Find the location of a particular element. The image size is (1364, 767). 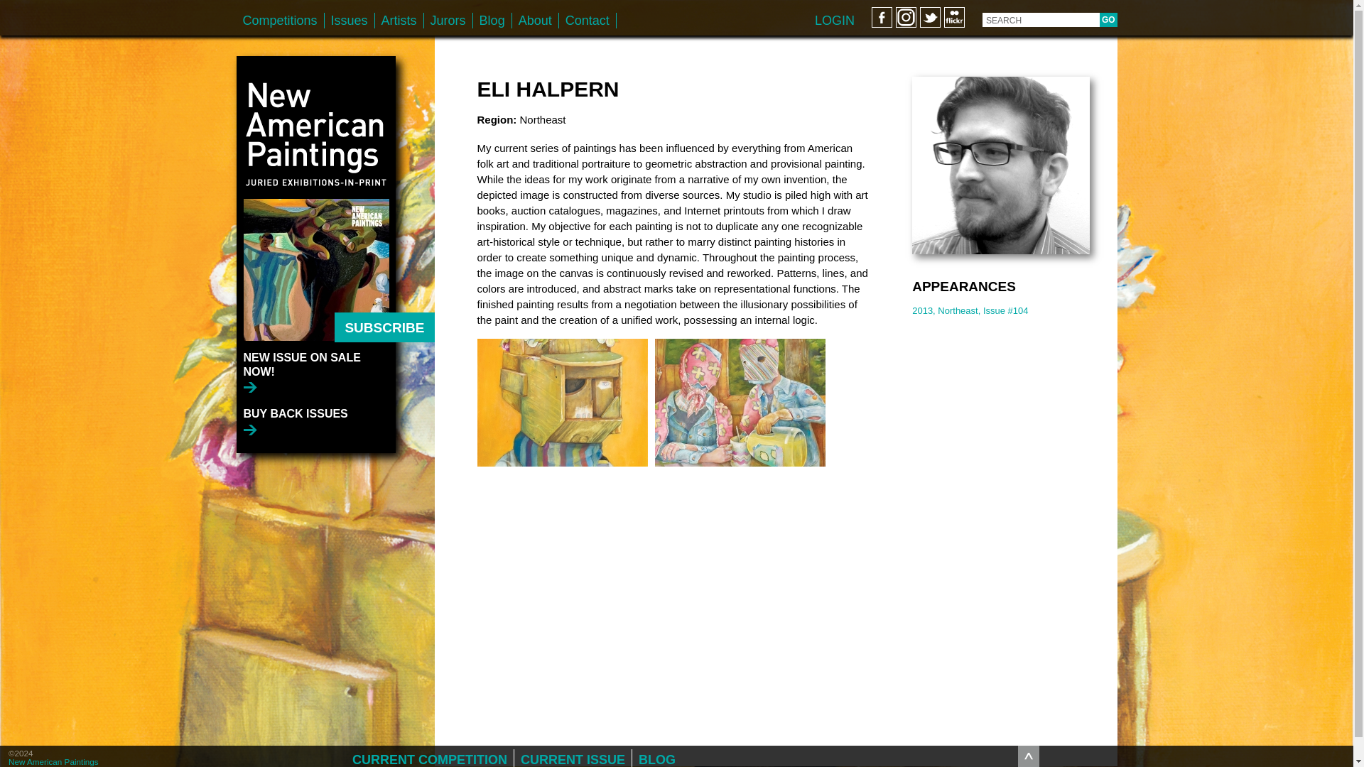

Login is located at coordinates (834, 20).